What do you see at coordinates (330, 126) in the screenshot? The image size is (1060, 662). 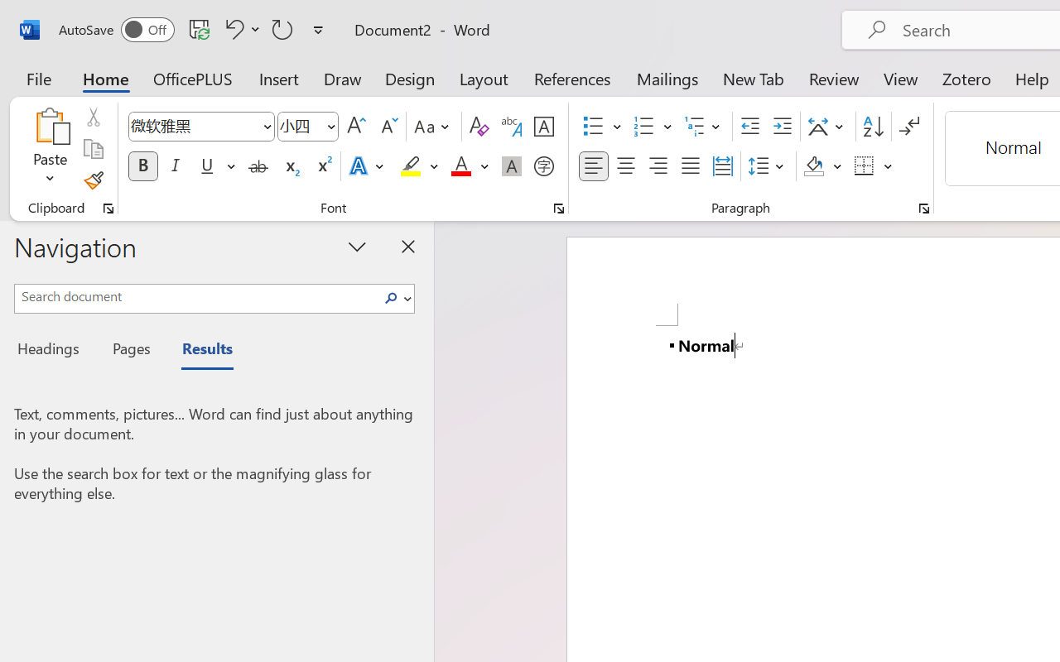 I see `Open` at bounding box center [330, 126].